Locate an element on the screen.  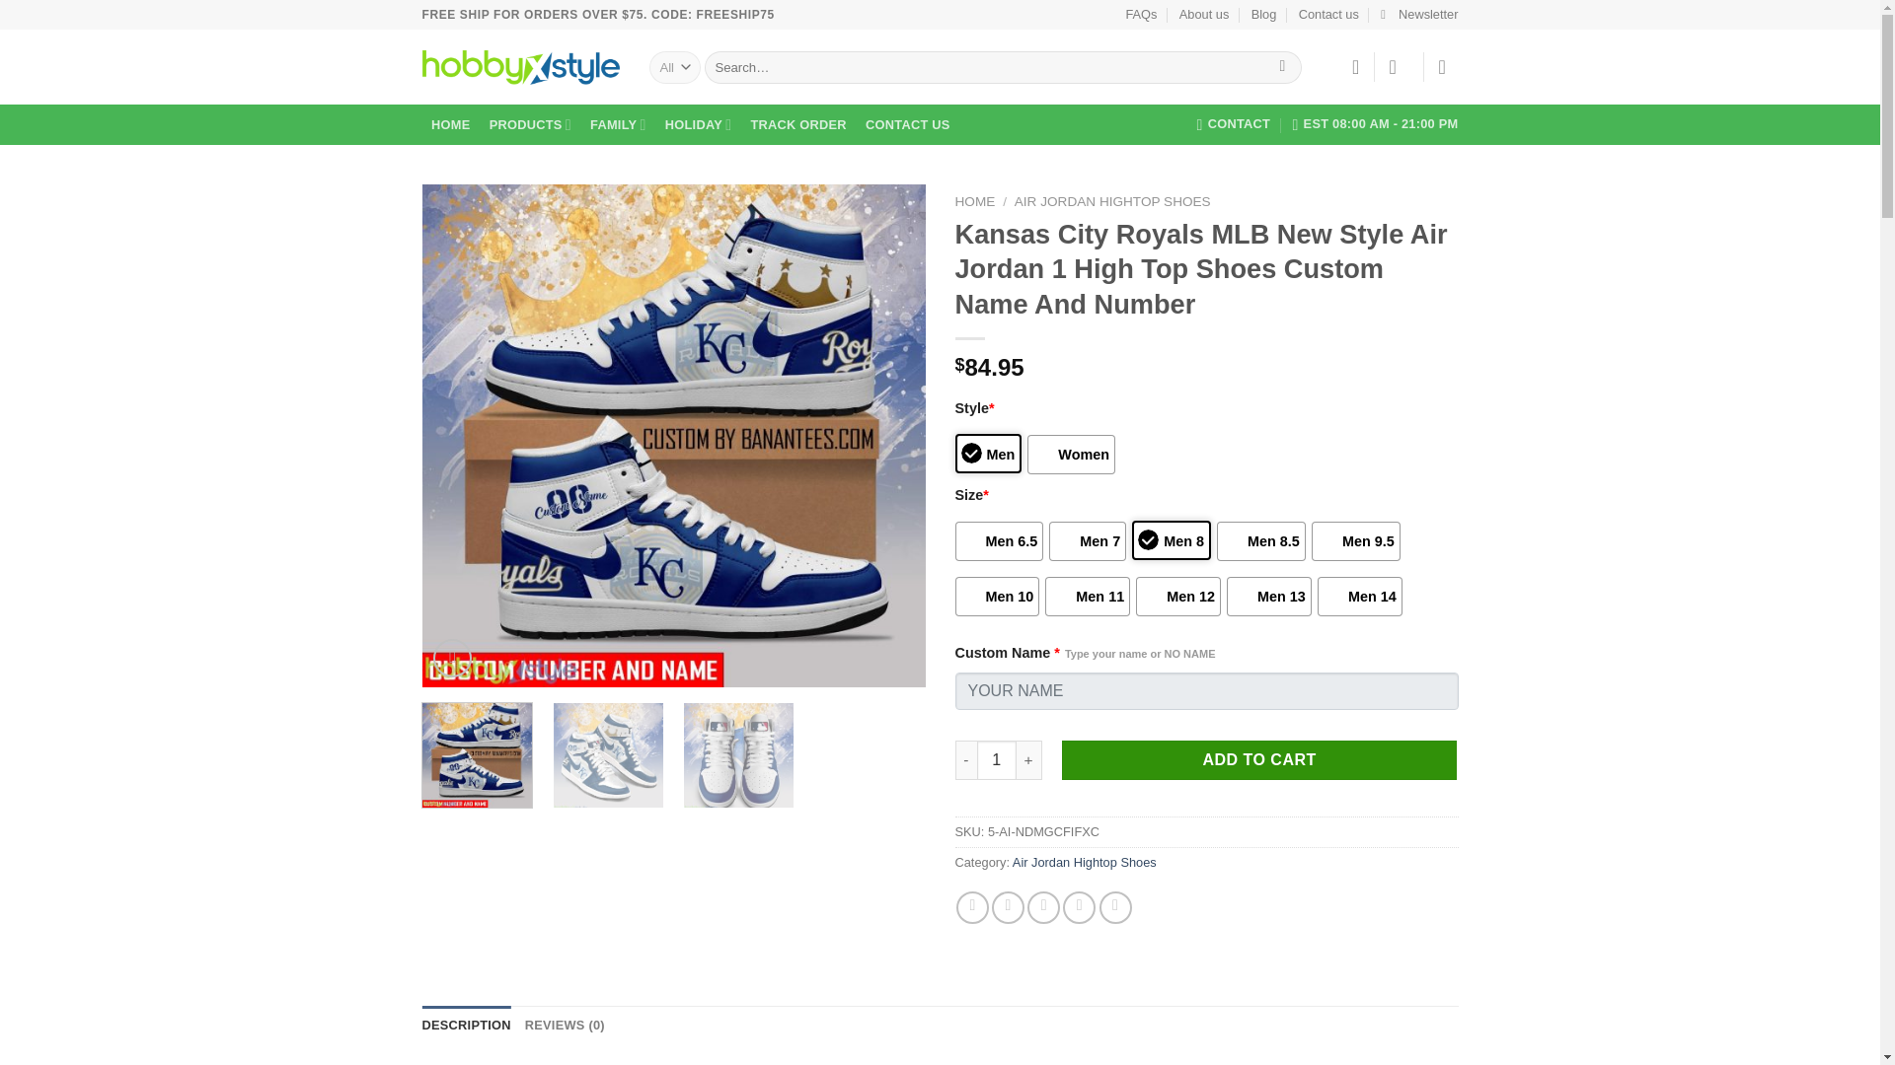
Hobbyxstyle.com is located at coordinates (521, 67).